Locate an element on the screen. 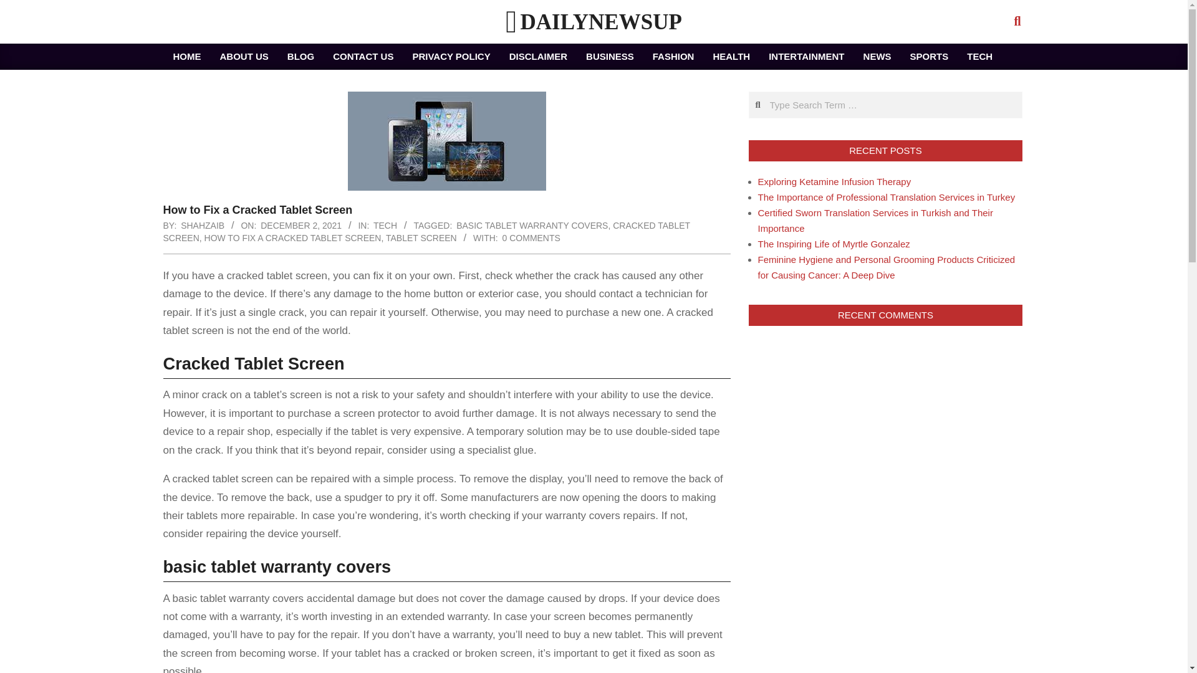  TECH is located at coordinates (385, 226).